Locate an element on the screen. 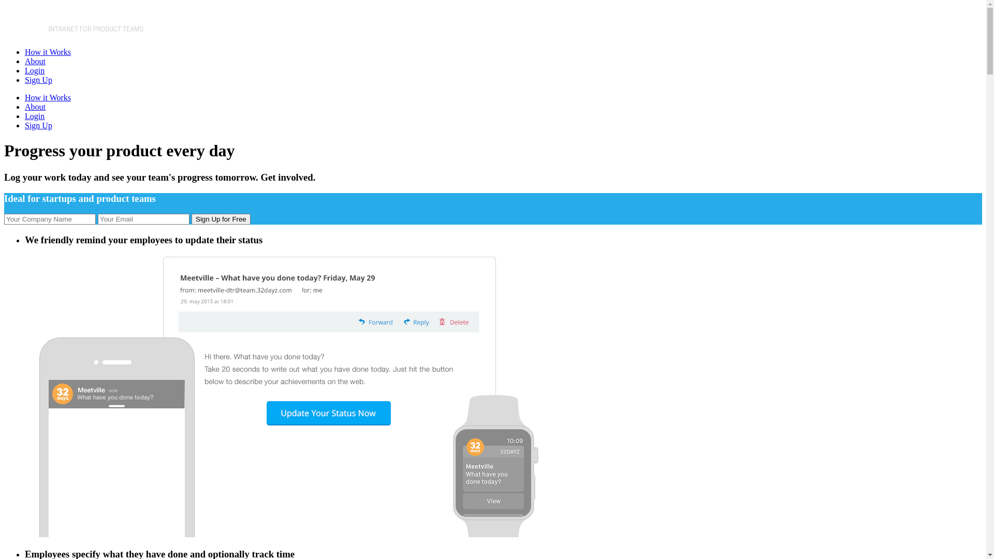  Login is located at coordinates (35, 70).